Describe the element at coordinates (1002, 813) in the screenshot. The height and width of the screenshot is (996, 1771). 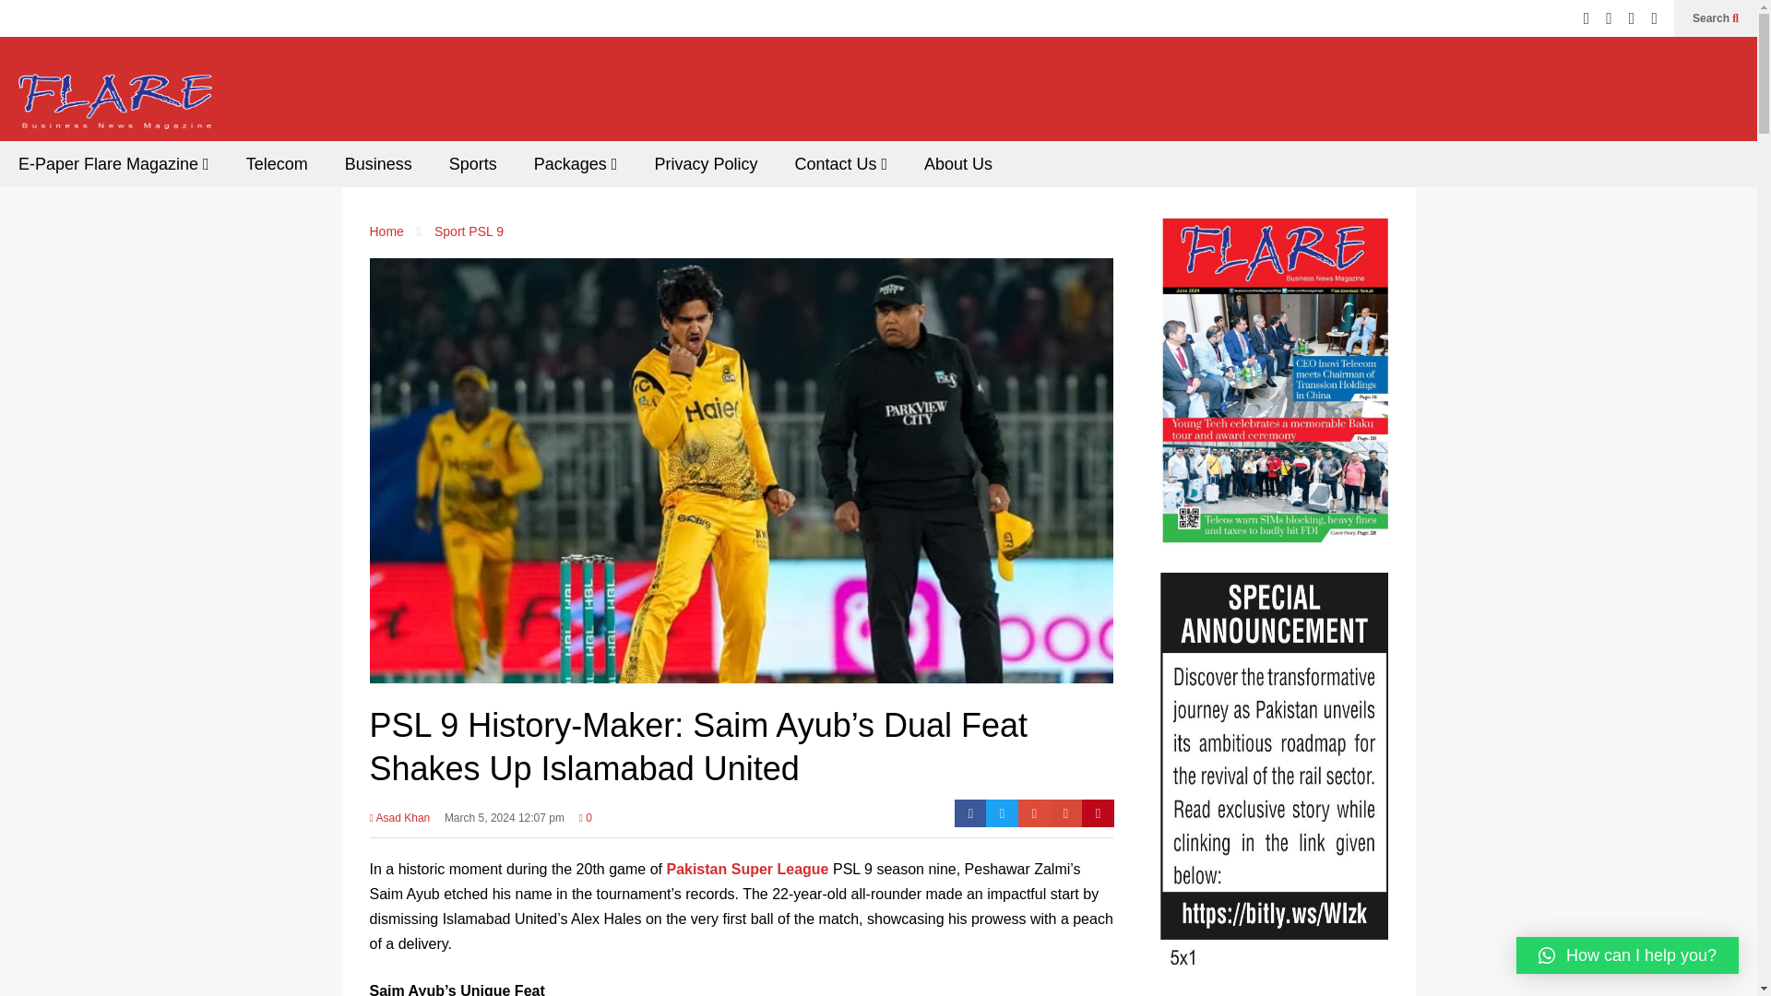
I see `Twitter` at that location.